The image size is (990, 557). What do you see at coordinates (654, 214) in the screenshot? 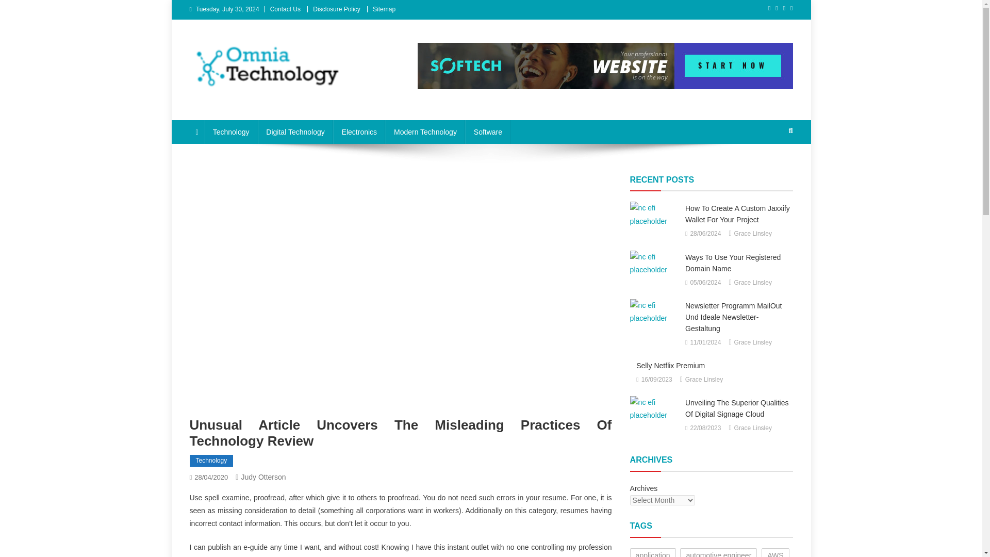
I see `How to Create a Custom Jaxxify Wallet for Your Project` at bounding box center [654, 214].